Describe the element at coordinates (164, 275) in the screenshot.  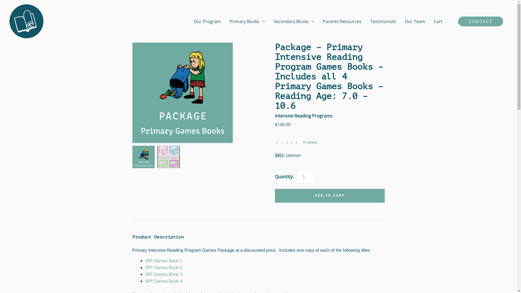
I see `IRP Games Book 3` at that location.